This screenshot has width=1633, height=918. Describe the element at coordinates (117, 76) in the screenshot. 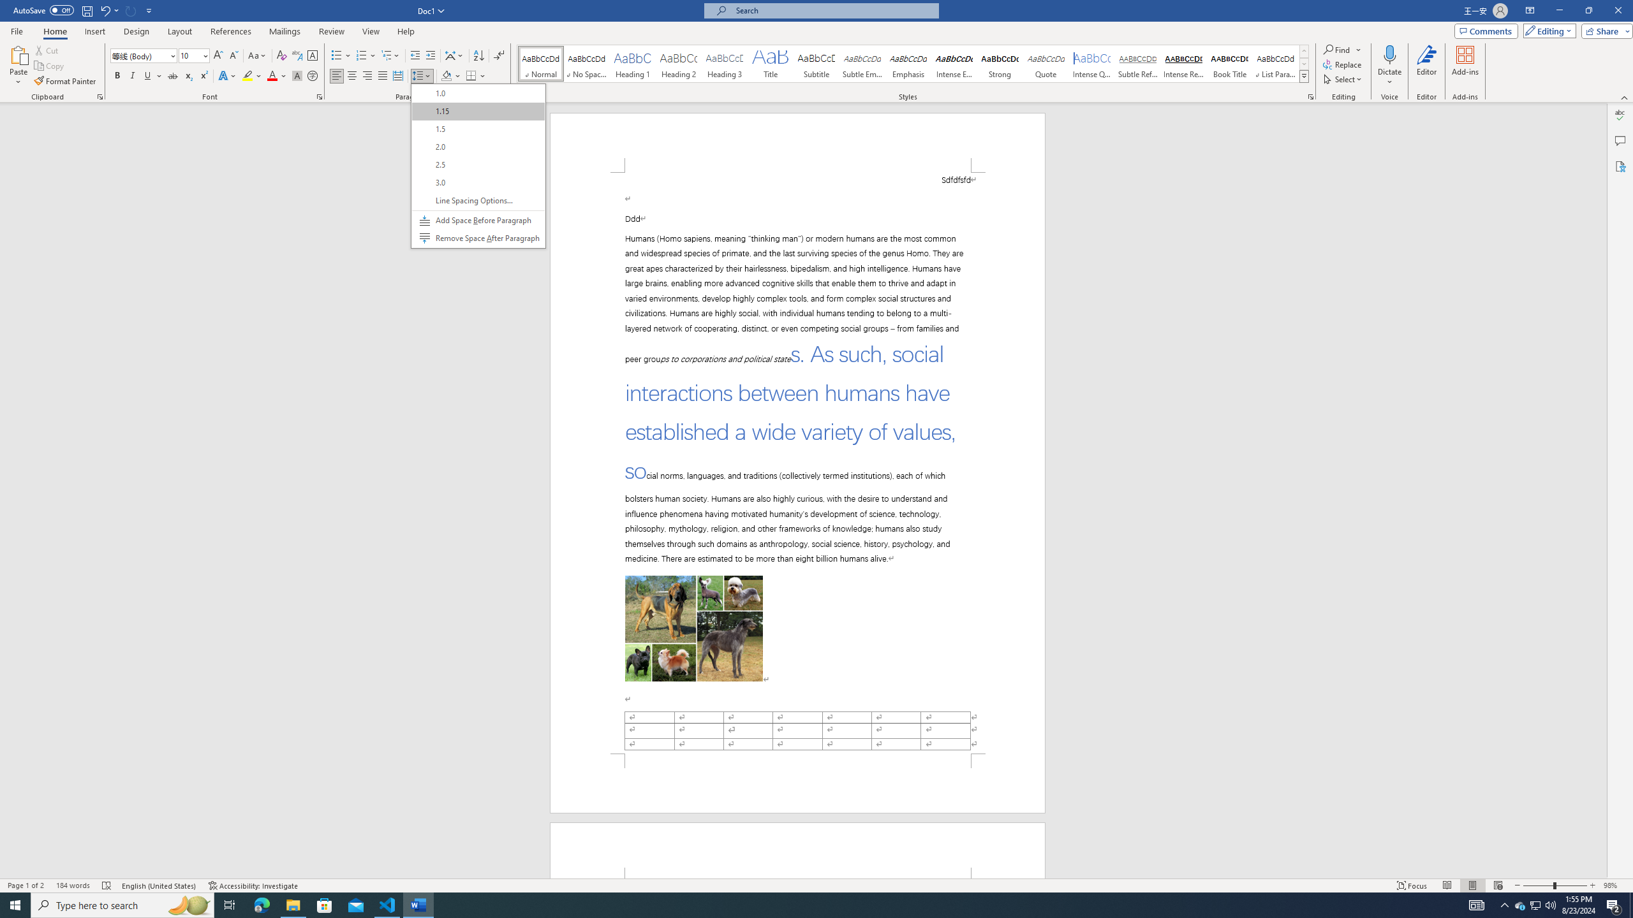

I see `Bold` at that location.